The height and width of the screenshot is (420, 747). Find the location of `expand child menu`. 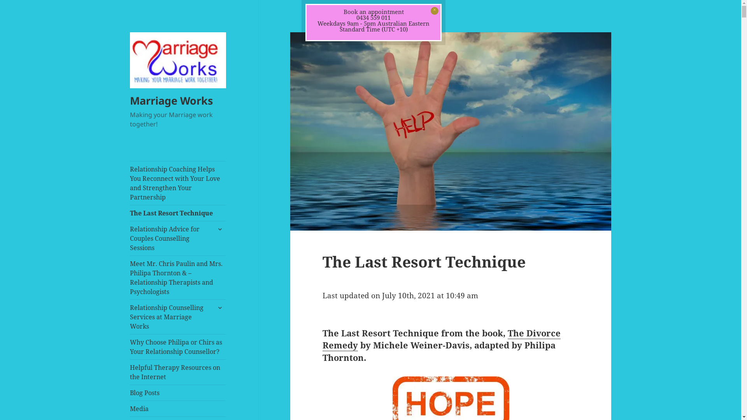

expand child menu is located at coordinates (220, 308).